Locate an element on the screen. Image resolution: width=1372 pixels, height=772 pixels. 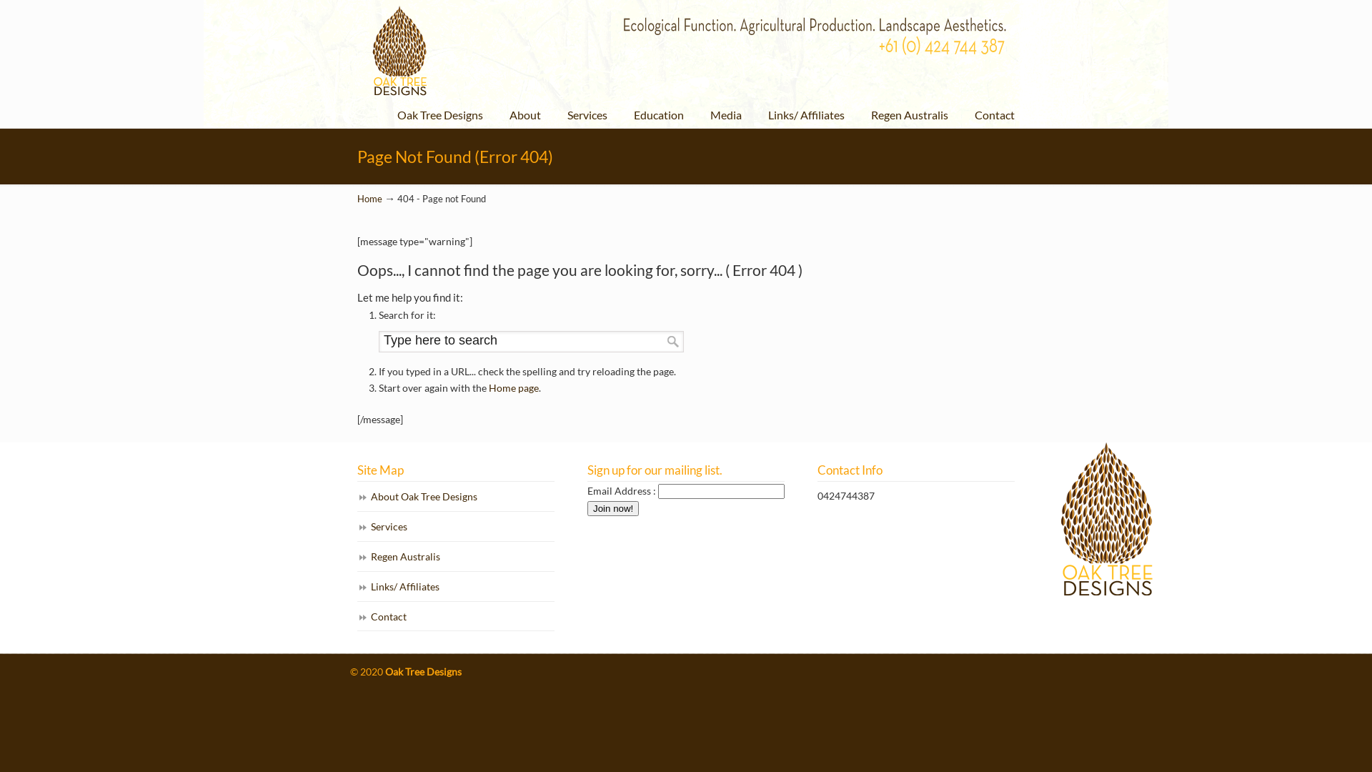
Links/ Affiliates is located at coordinates (806, 115).